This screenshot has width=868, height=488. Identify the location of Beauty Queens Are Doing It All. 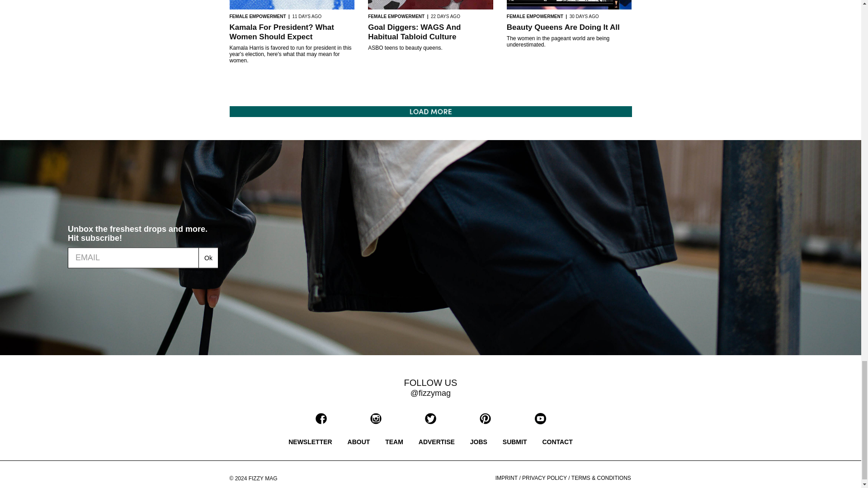
(563, 27).